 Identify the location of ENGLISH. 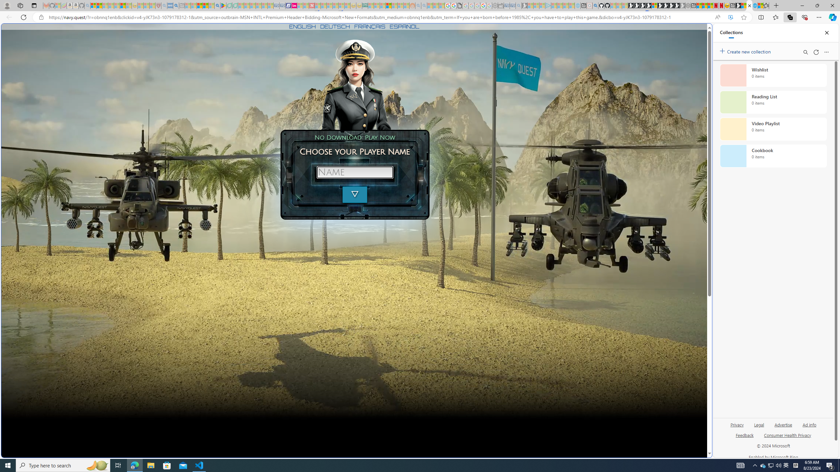
(302, 26).